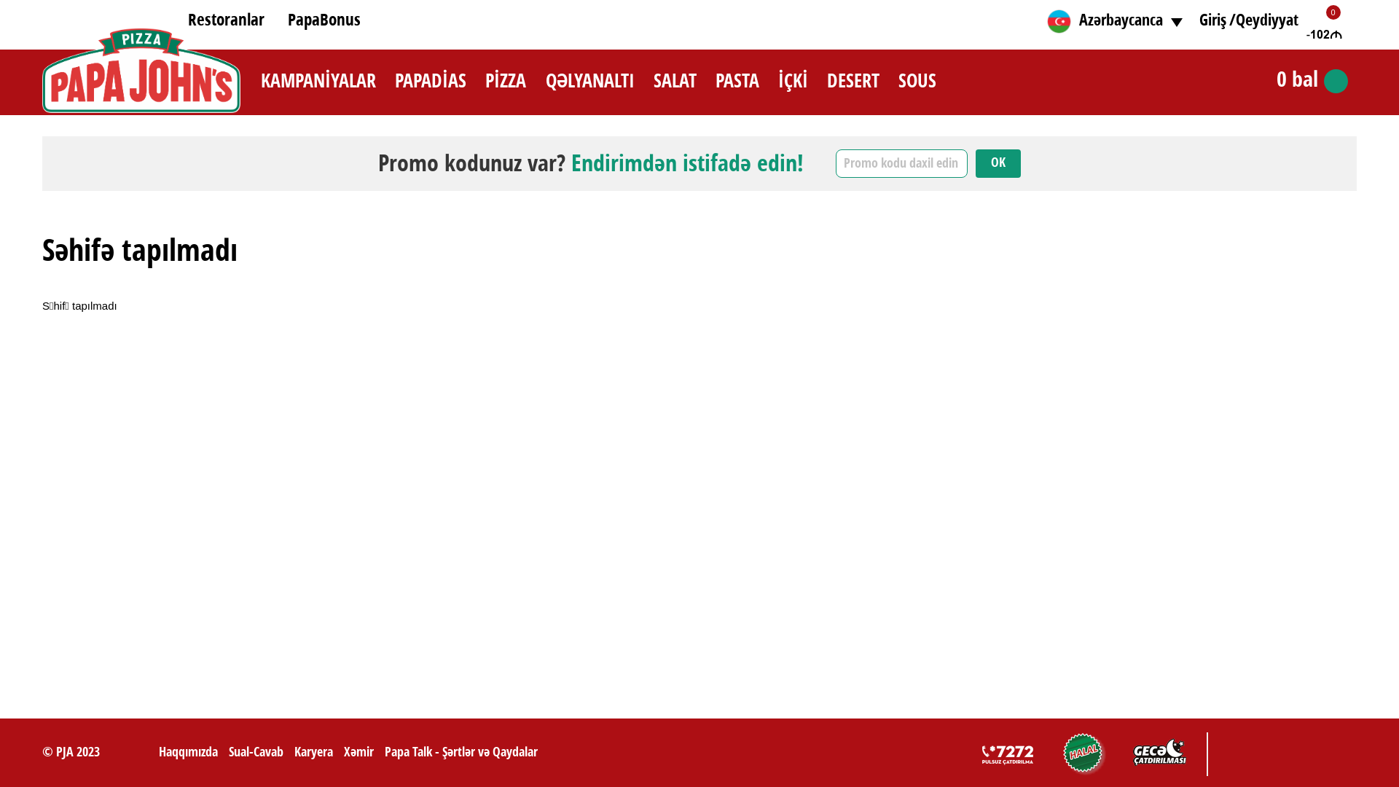 The image size is (1399, 787). Describe the element at coordinates (313, 753) in the screenshot. I see `Karyera` at that location.